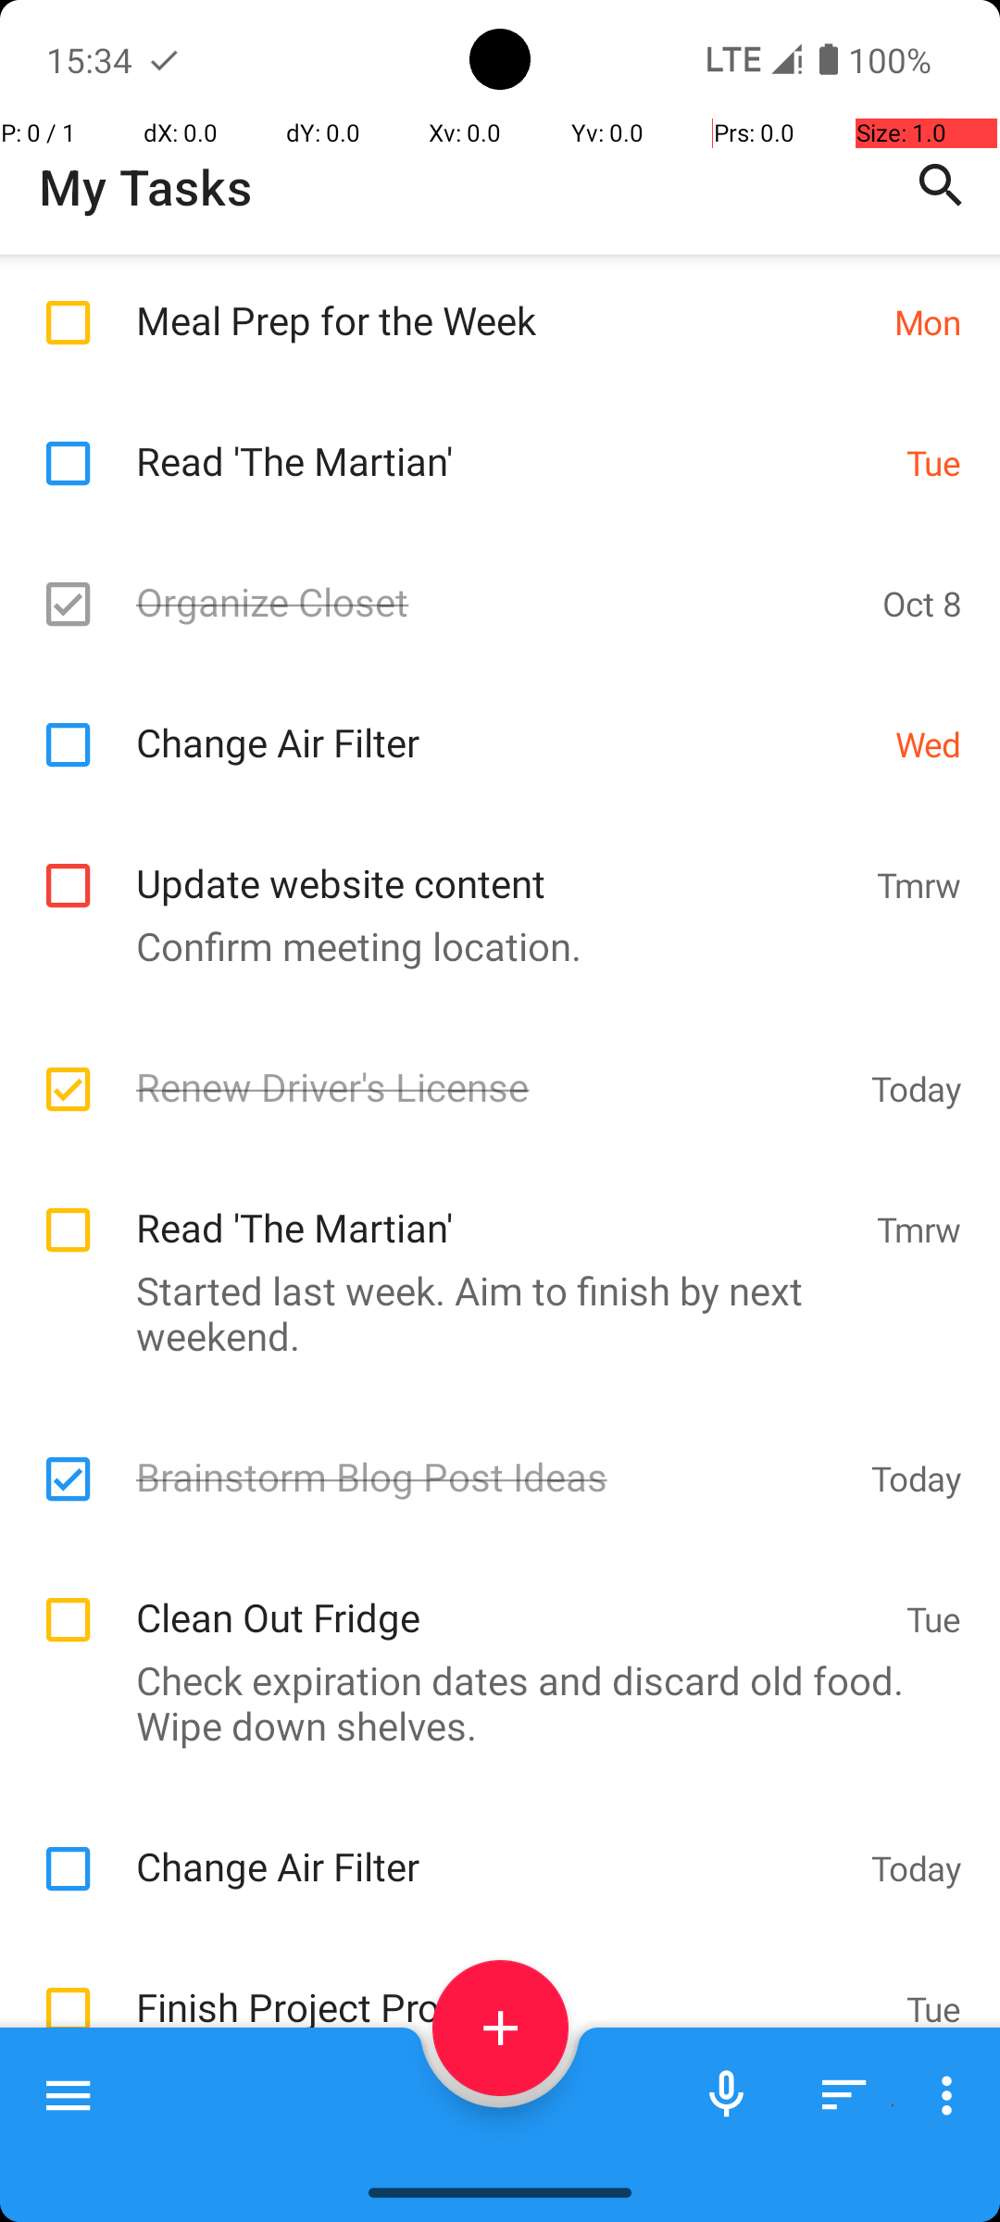  I want to click on Update website content, so click(496, 863).